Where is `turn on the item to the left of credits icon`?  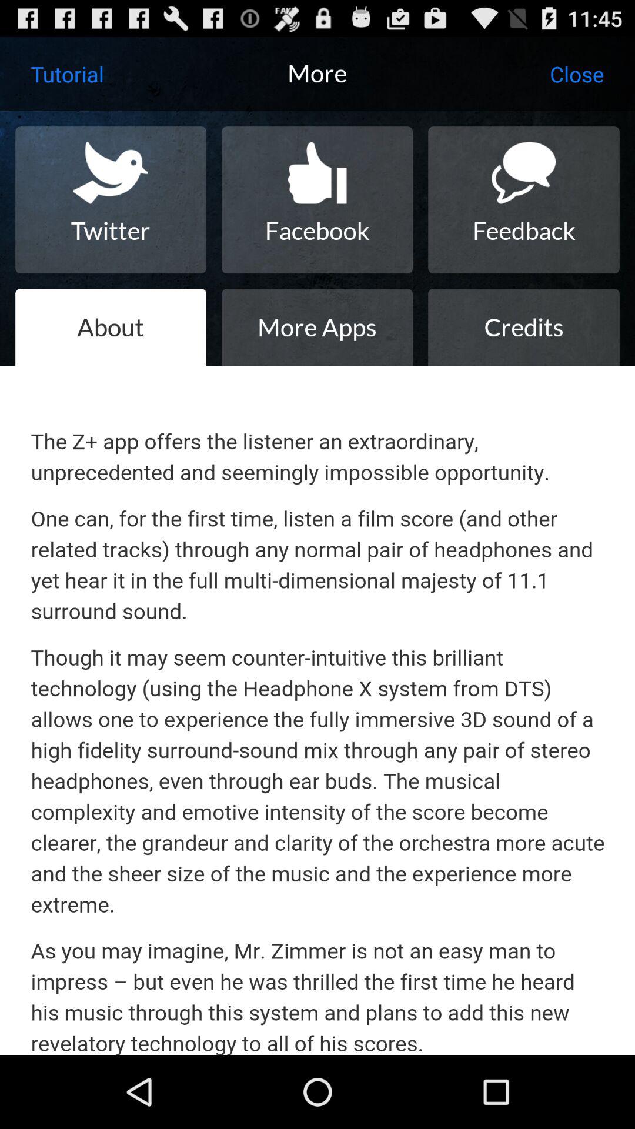
turn on the item to the left of credits icon is located at coordinates (317, 327).